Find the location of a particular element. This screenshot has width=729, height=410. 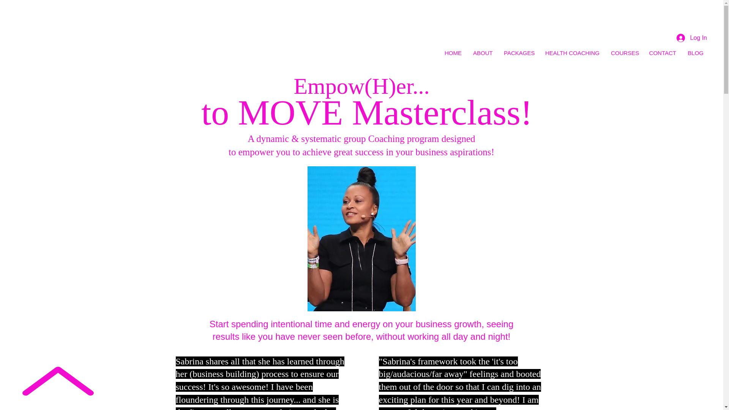

ABOUT is located at coordinates (482, 53).